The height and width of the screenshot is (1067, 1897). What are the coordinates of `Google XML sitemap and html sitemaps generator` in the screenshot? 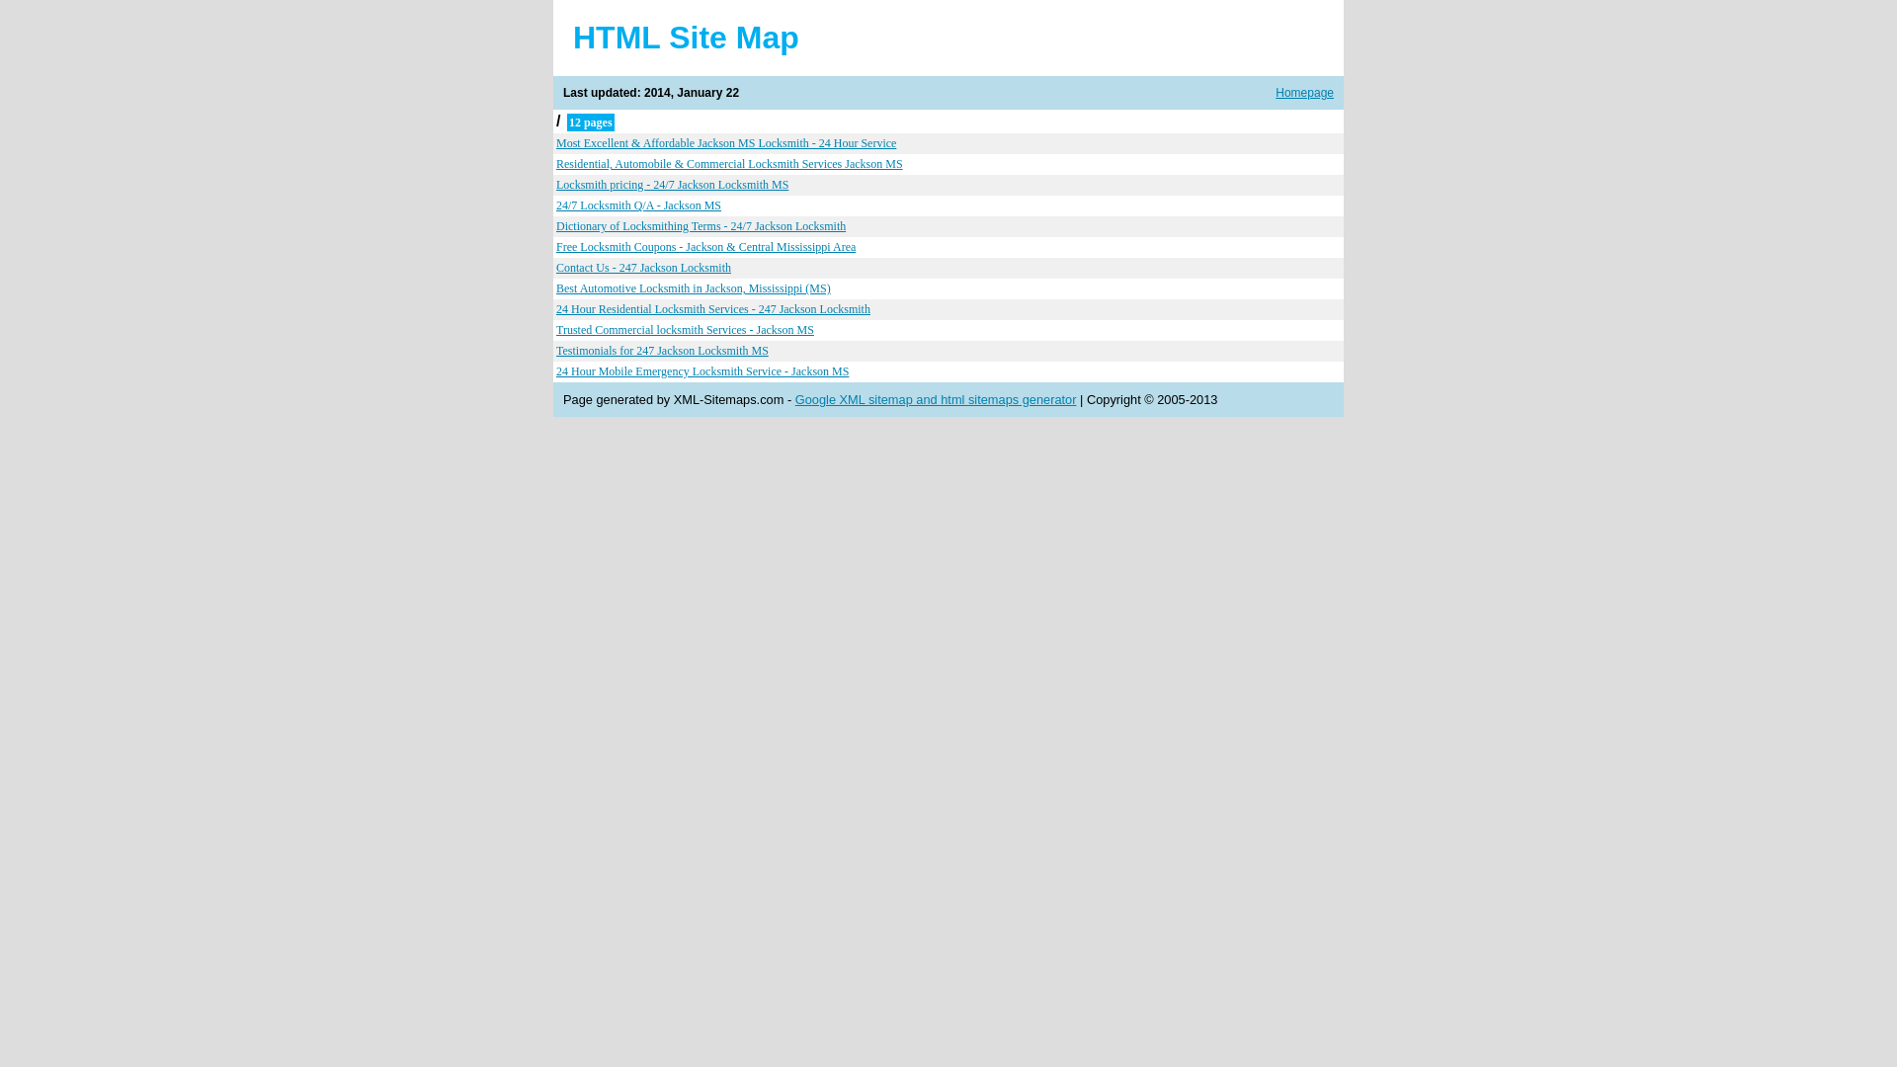 It's located at (937, 399).